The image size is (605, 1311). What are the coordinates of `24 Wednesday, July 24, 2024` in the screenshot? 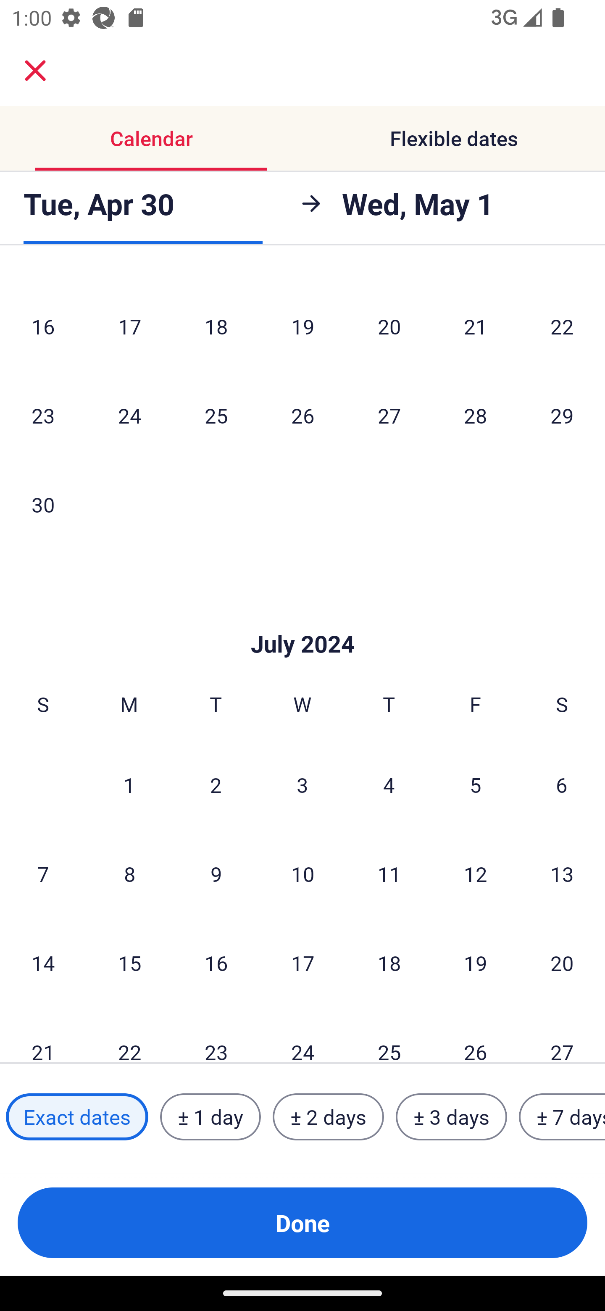 It's located at (302, 1035).